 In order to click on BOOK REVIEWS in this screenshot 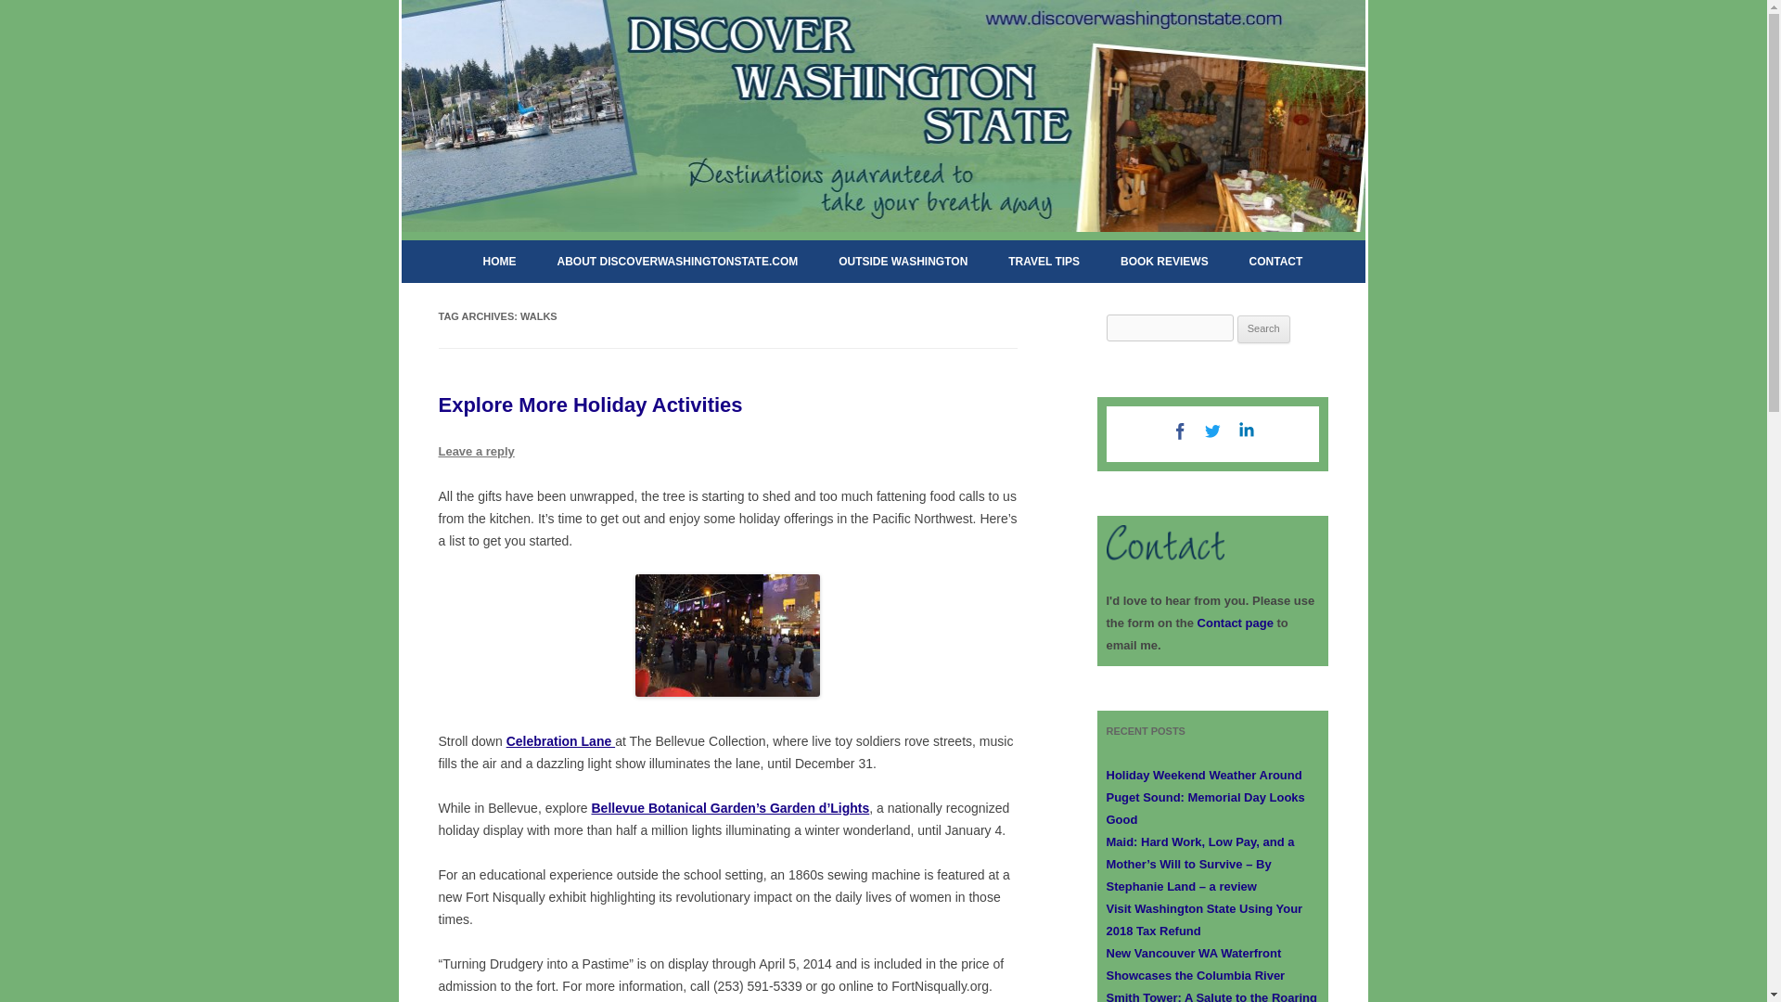, I will do `click(1165, 262)`.